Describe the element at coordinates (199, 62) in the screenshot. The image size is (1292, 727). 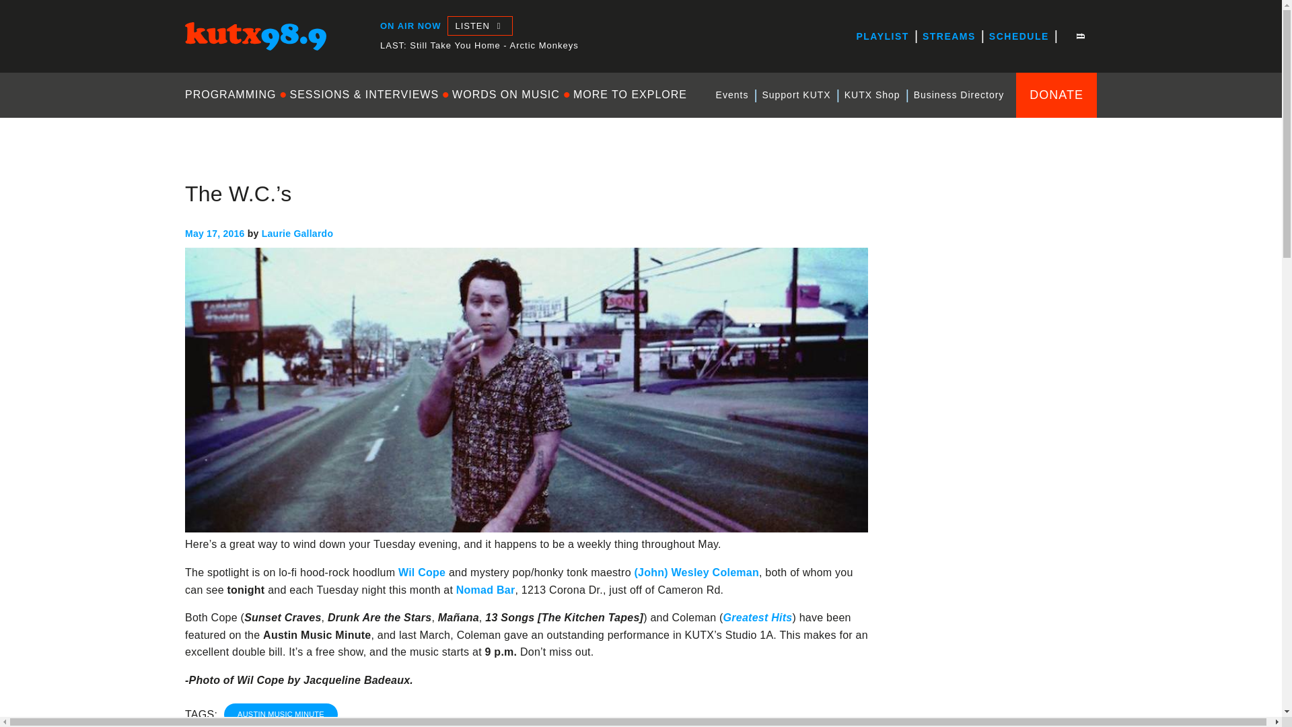
I see `KUTX` at that location.